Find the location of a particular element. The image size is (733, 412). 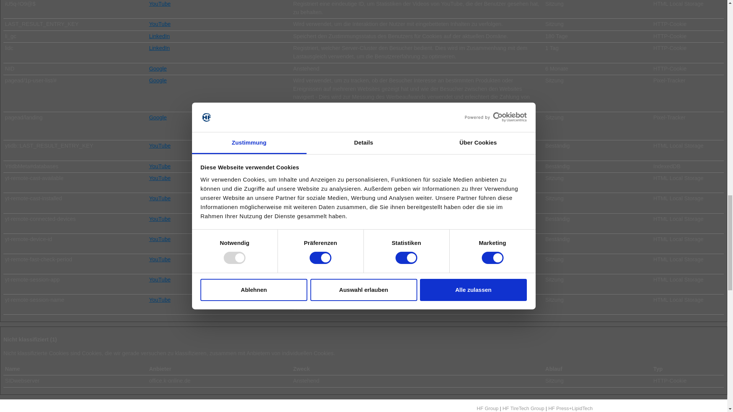

Google is located at coordinates (157, 68).